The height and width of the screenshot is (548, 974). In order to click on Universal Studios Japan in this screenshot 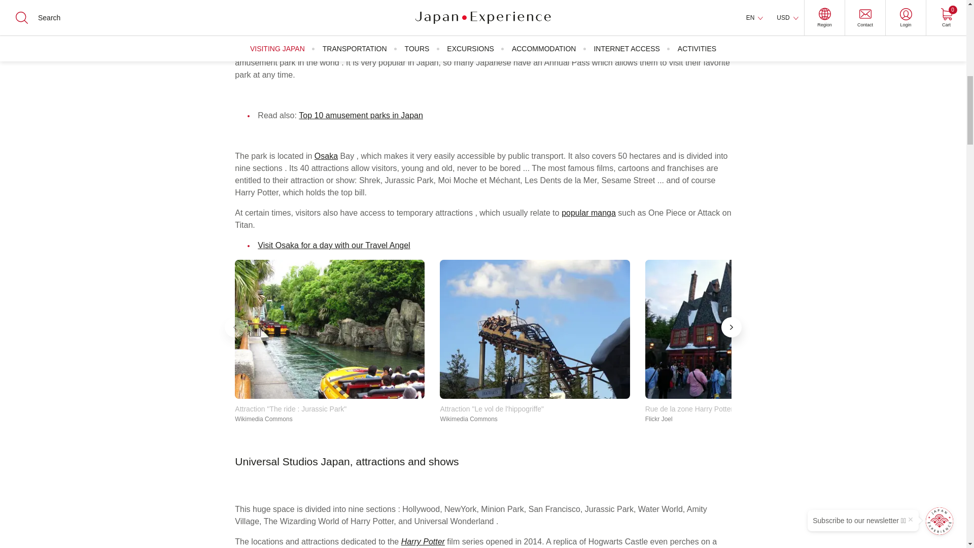, I will do `click(740, 329)`.